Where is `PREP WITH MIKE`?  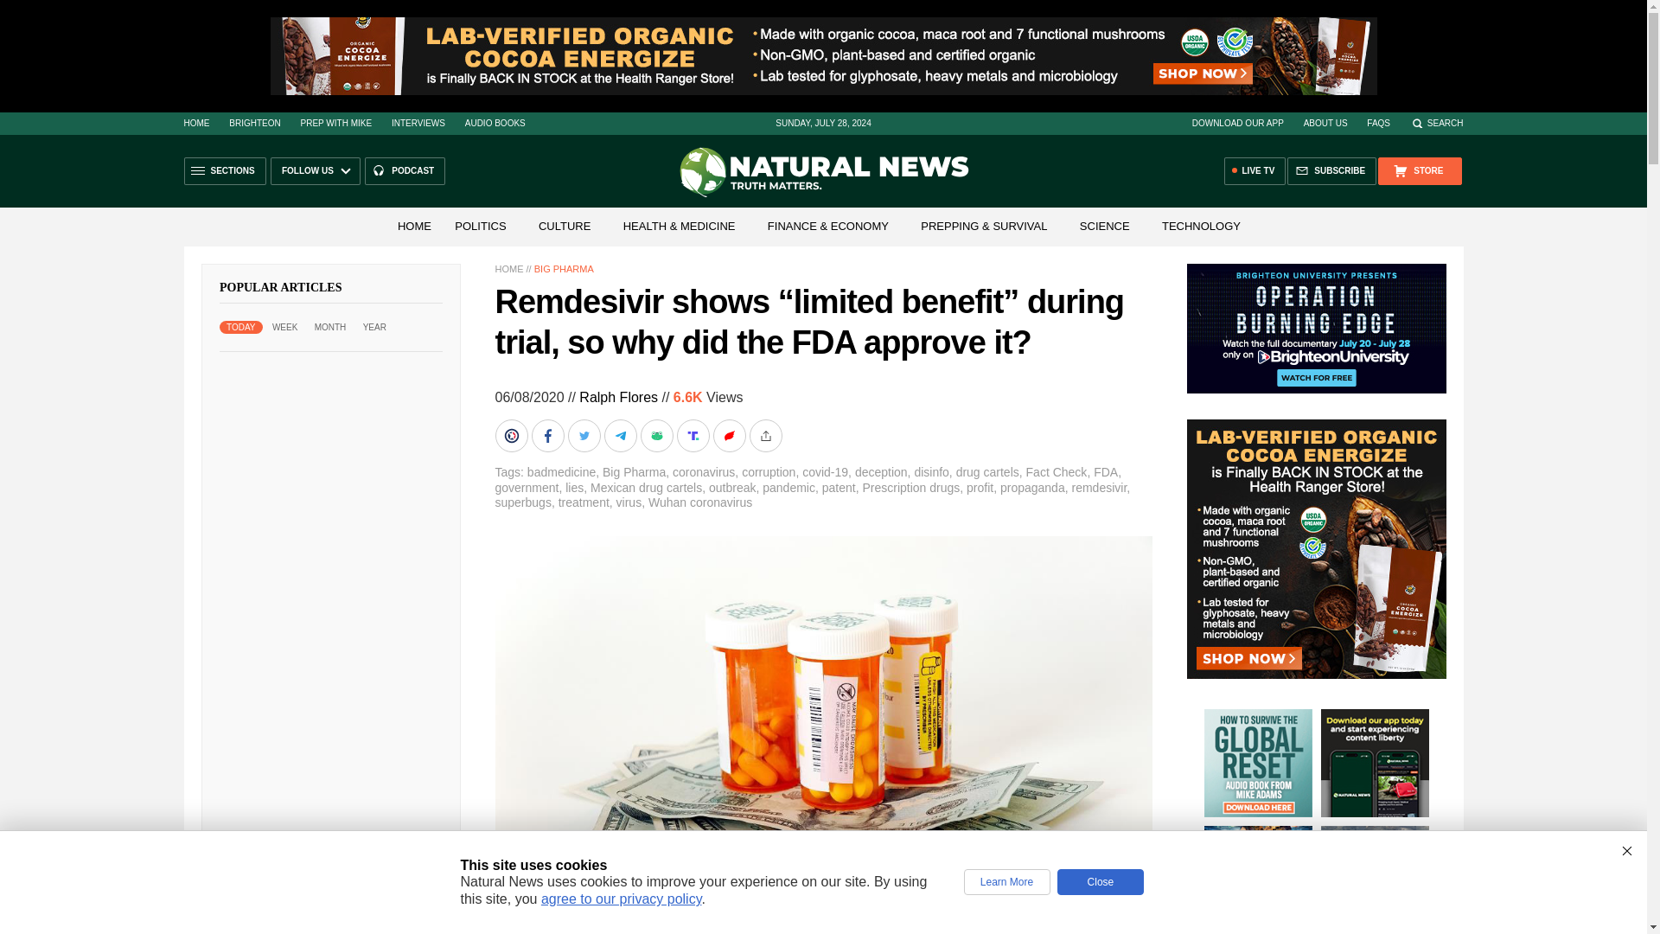
PREP WITH MIKE is located at coordinates (335, 123).